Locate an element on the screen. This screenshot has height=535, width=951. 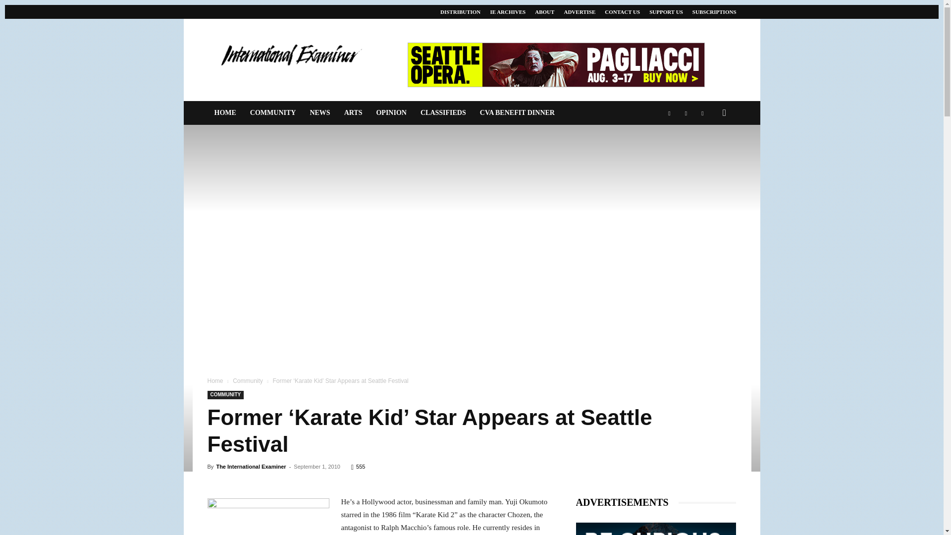
CONTACT US is located at coordinates (622, 12).